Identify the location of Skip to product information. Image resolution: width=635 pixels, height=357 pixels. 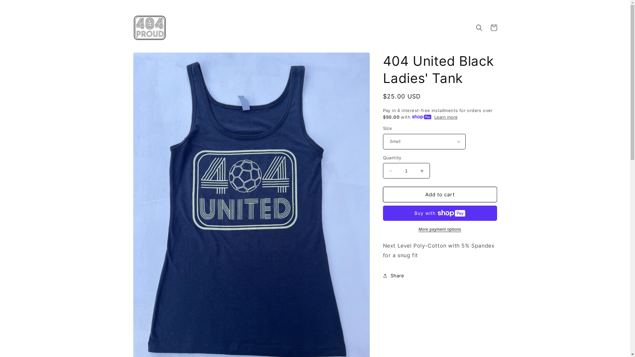
(153, 60).